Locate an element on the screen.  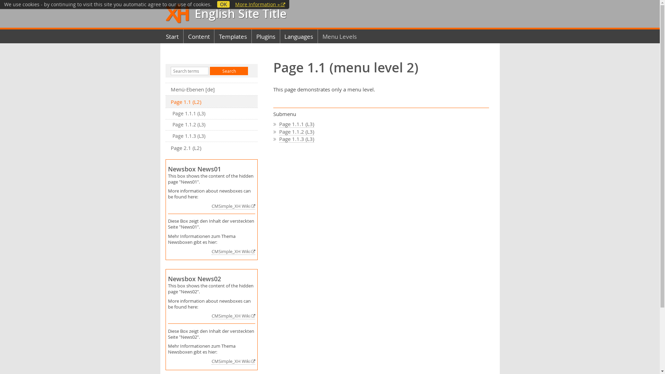
Content is located at coordinates (199, 36).